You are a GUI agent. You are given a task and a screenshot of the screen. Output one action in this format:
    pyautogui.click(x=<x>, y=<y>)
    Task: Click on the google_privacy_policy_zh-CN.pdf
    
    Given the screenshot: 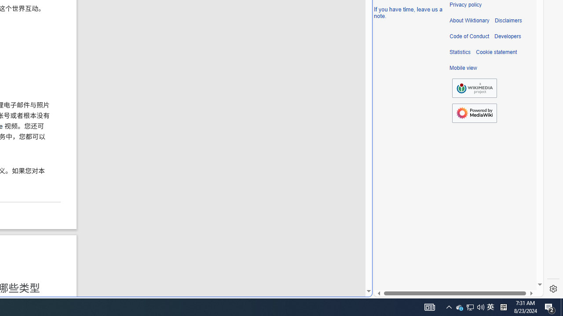 What is the action you would take?
    pyautogui.click(x=302, y=212)
    